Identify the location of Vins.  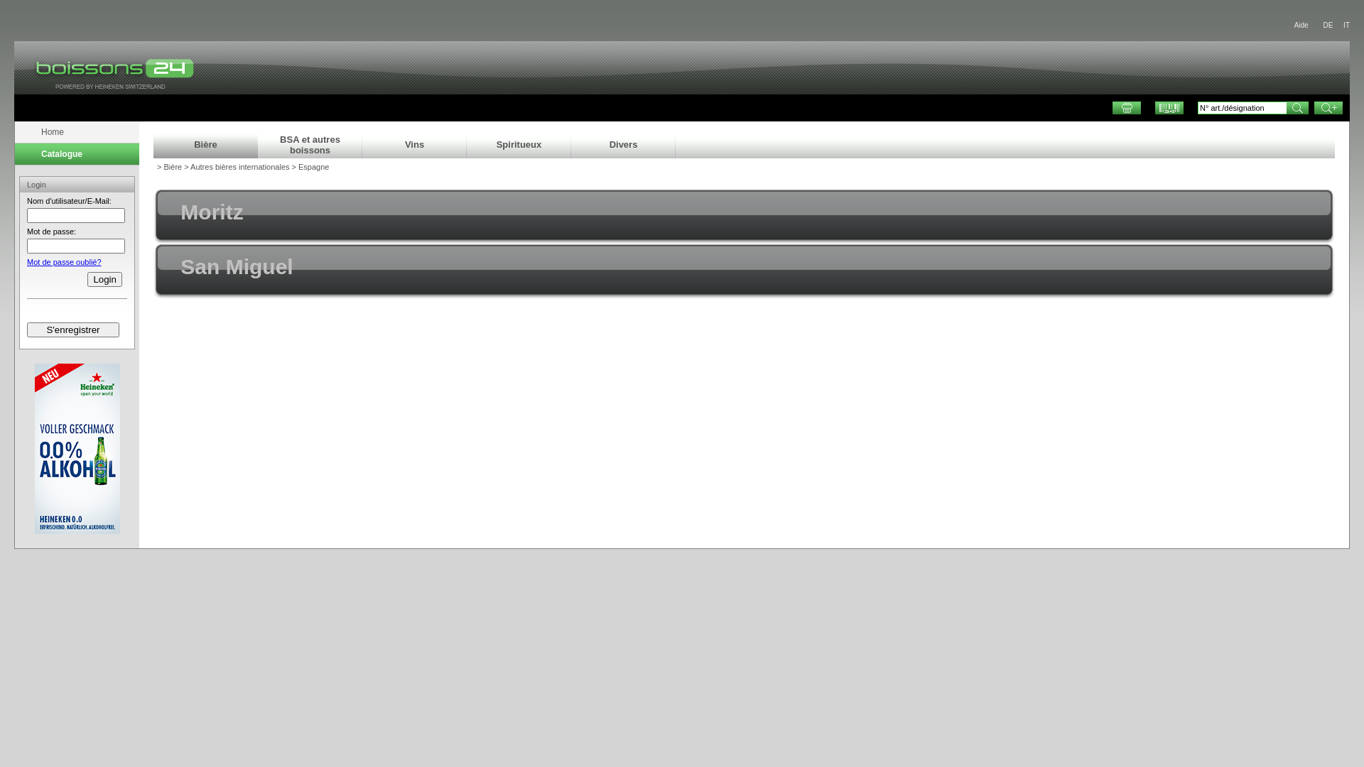
(415, 145).